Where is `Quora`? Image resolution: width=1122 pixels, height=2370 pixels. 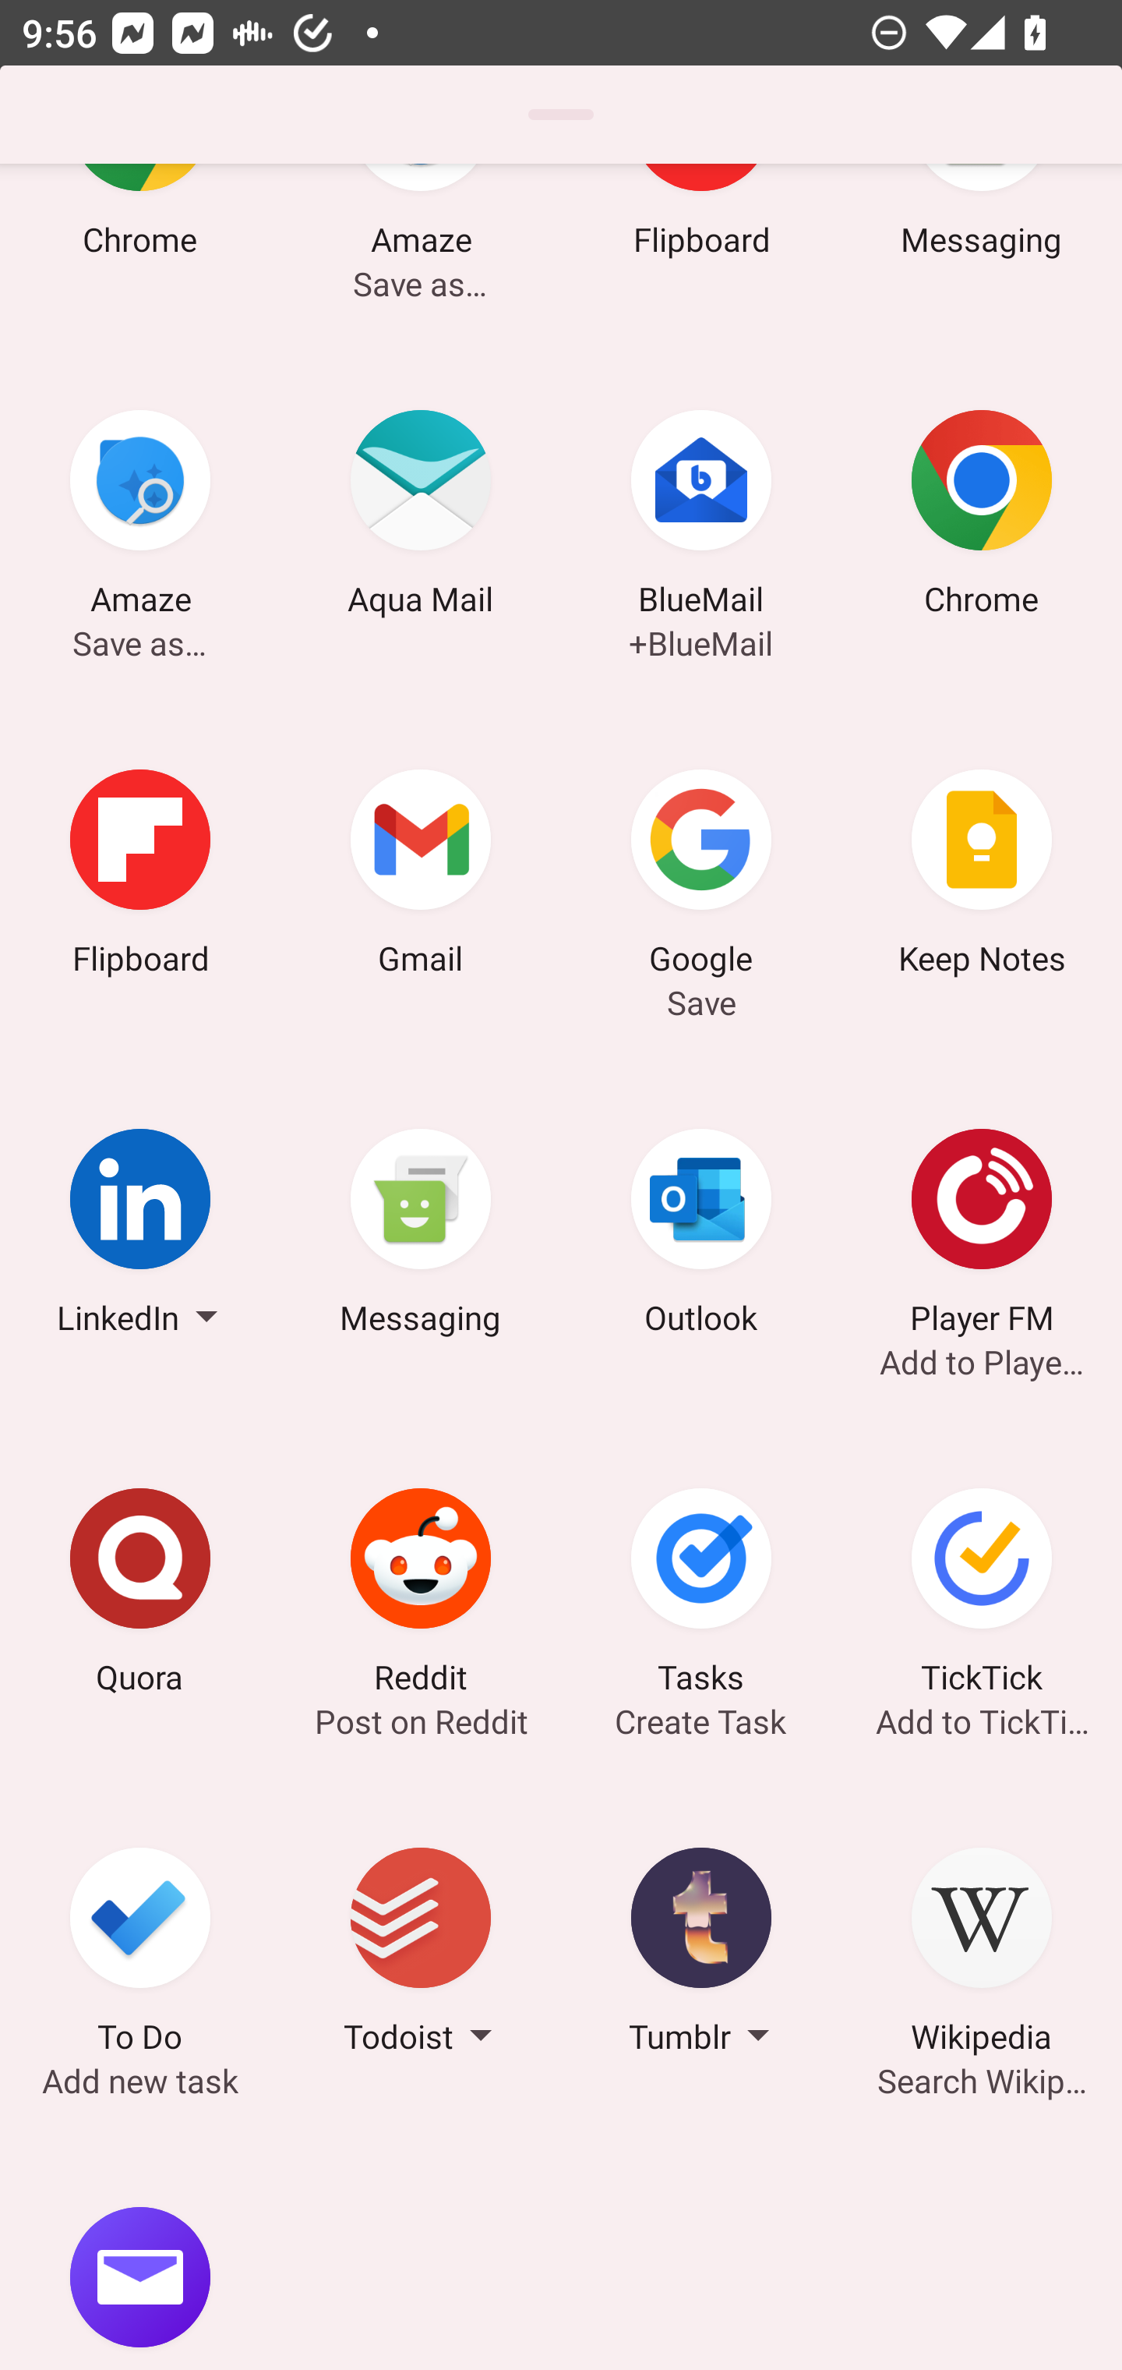 Quora is located at coordinates (140, 1595).